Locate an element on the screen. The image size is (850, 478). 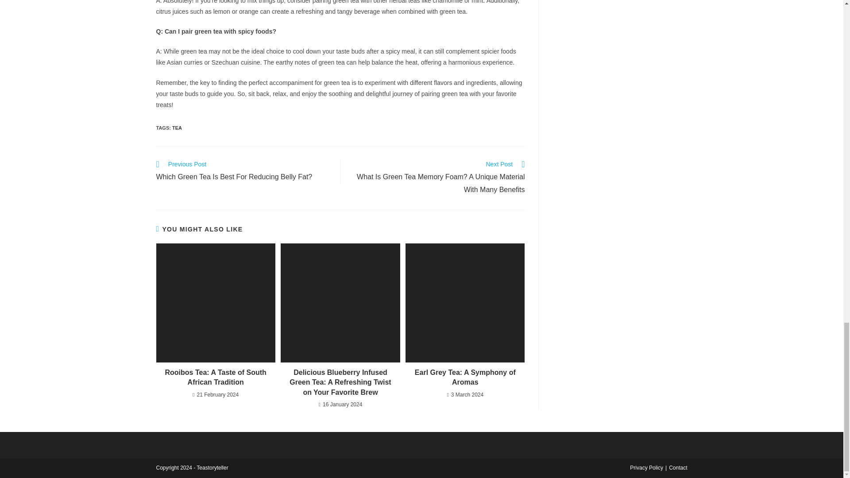
Rooibos Tea: A Taste of South African Tradition is located at coordinates (215, 377).